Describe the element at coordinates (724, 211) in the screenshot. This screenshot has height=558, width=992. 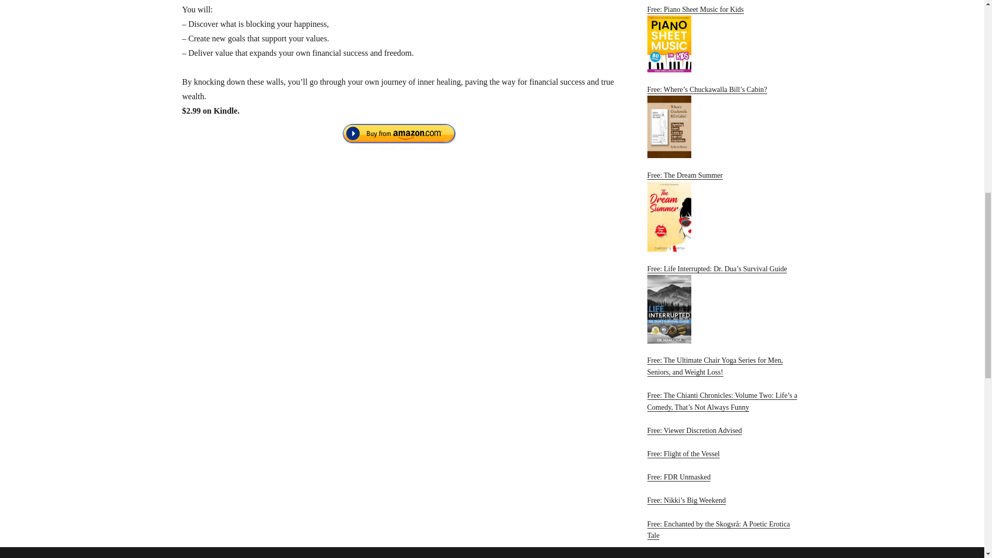
I see `Free: The Dream Summer` at that location.